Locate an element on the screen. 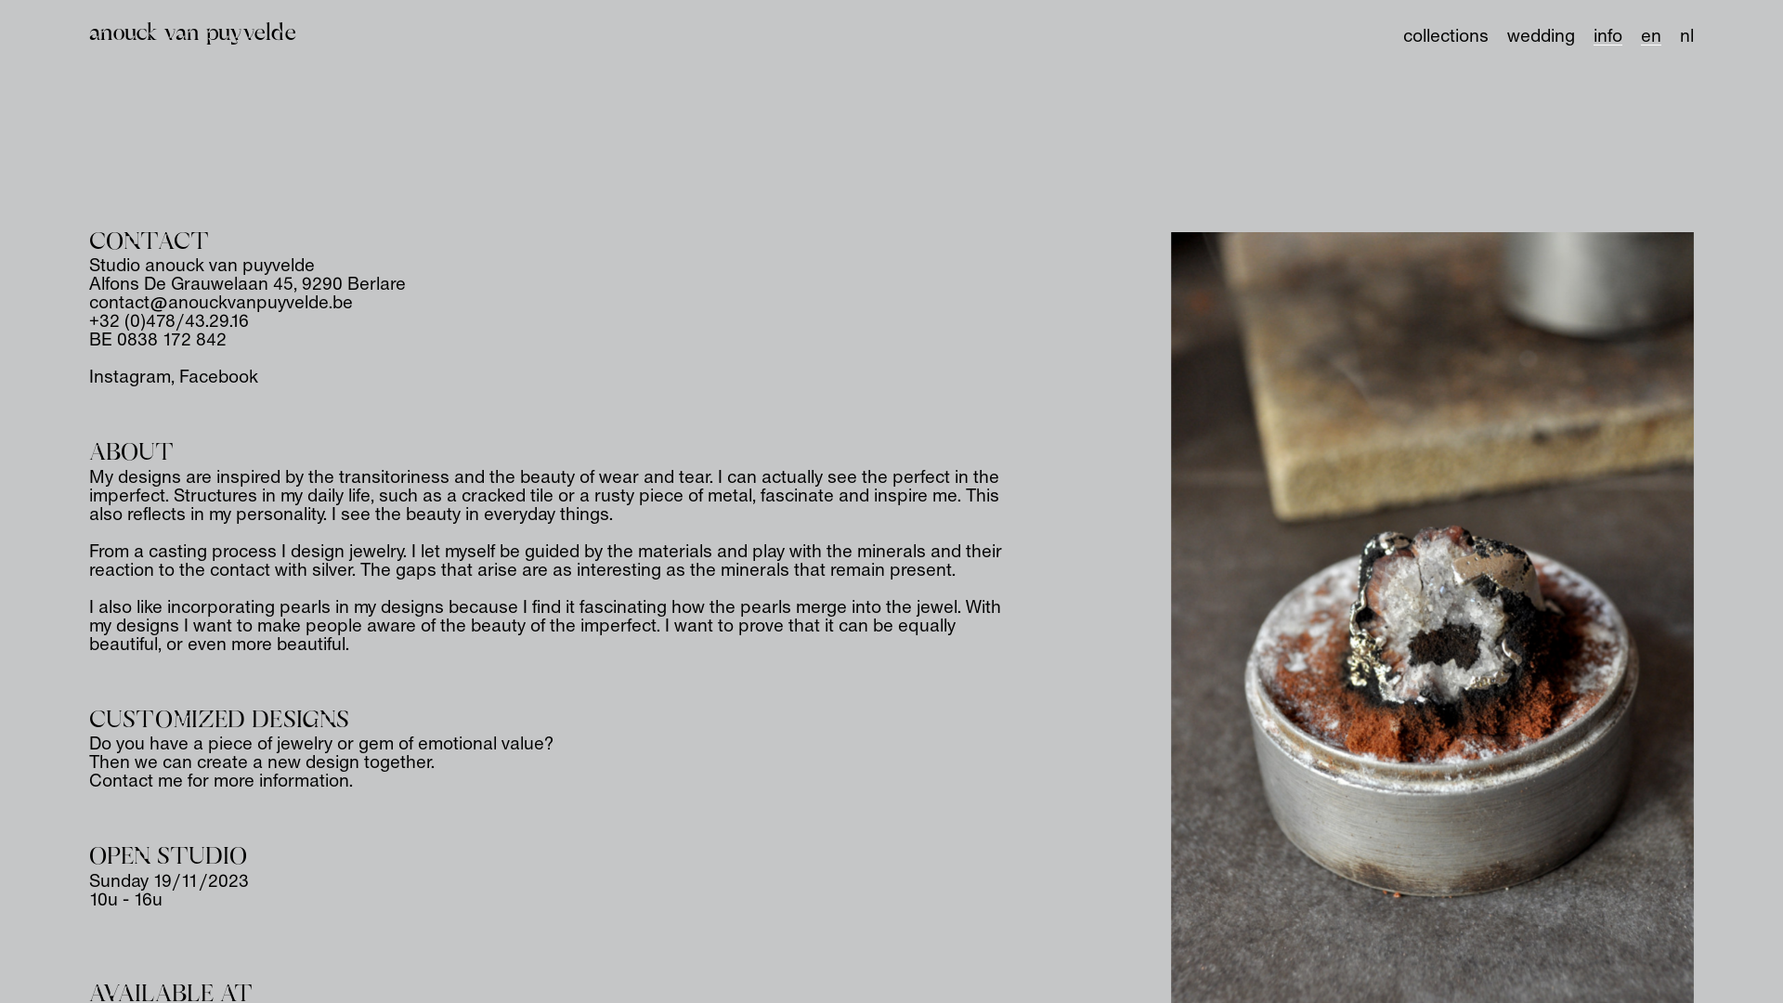  nl is located at coordinates (1686, 37).